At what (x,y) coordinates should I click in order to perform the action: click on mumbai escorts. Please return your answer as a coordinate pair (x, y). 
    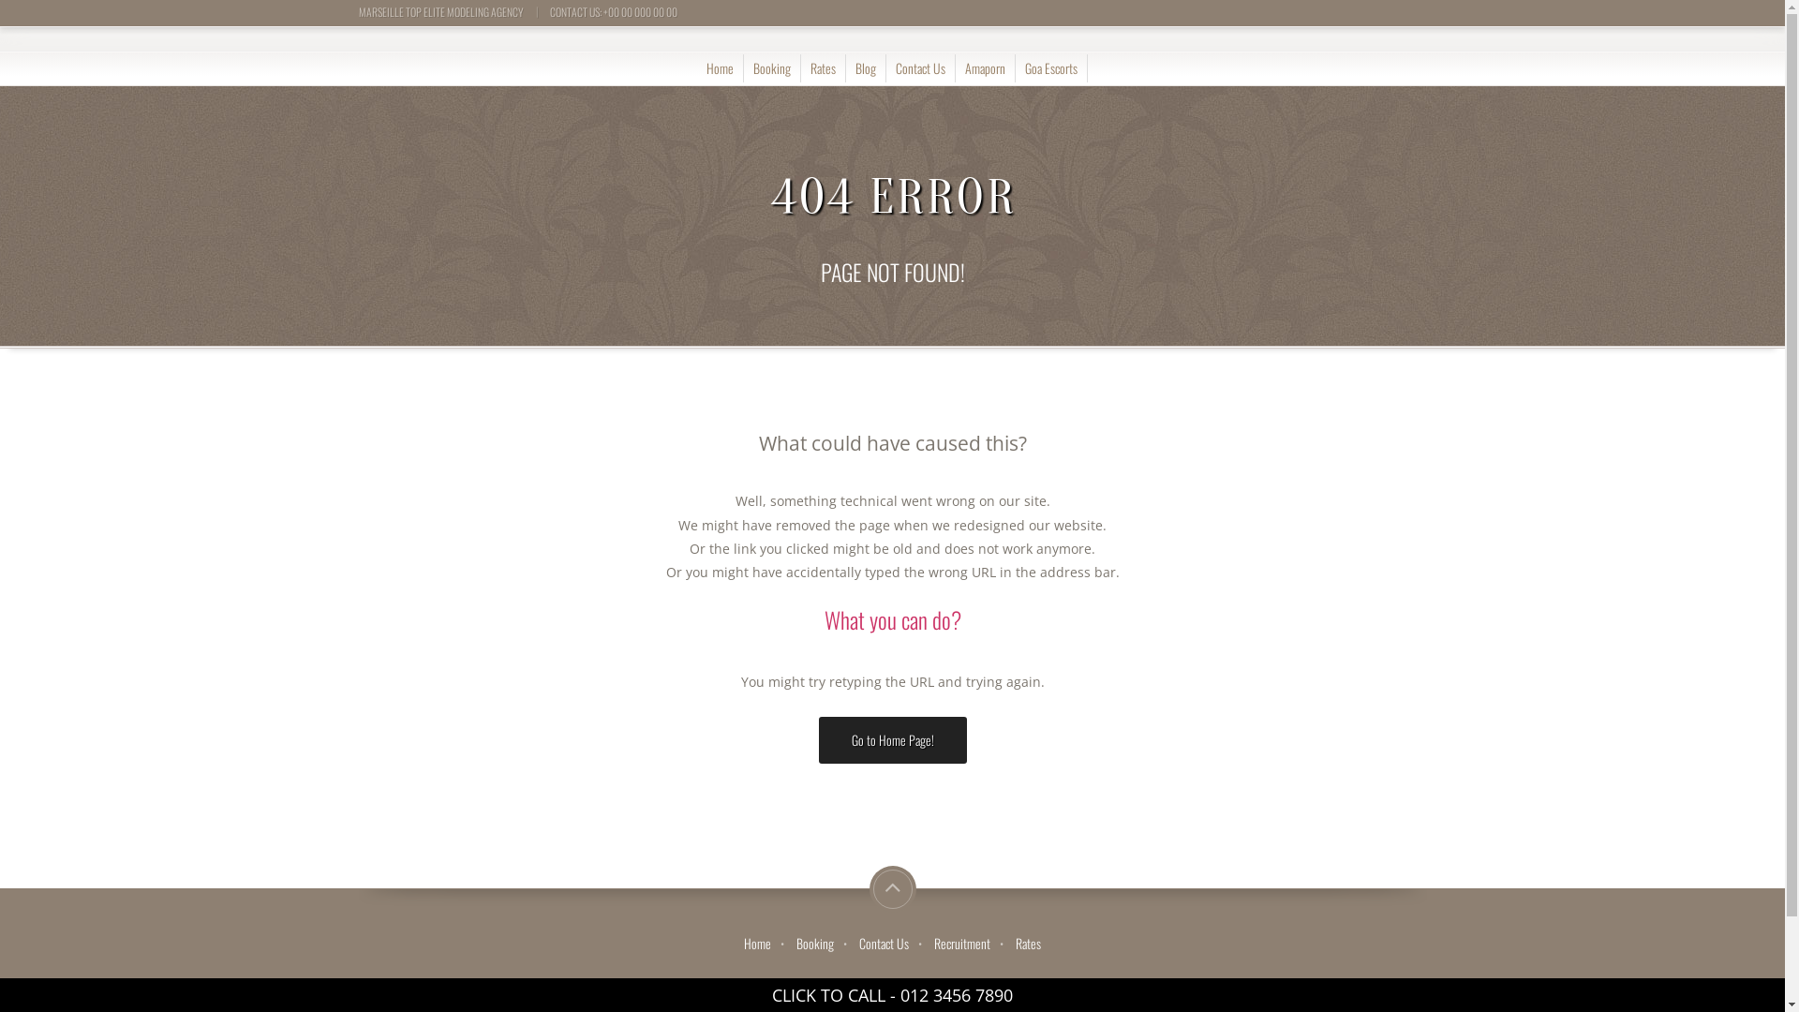
    Looking at the image, I should click on (853, 982).